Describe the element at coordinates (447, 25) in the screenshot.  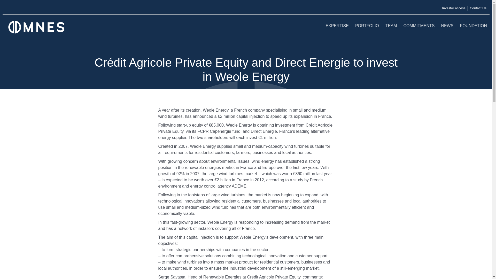
I see `NEWS` at that location.